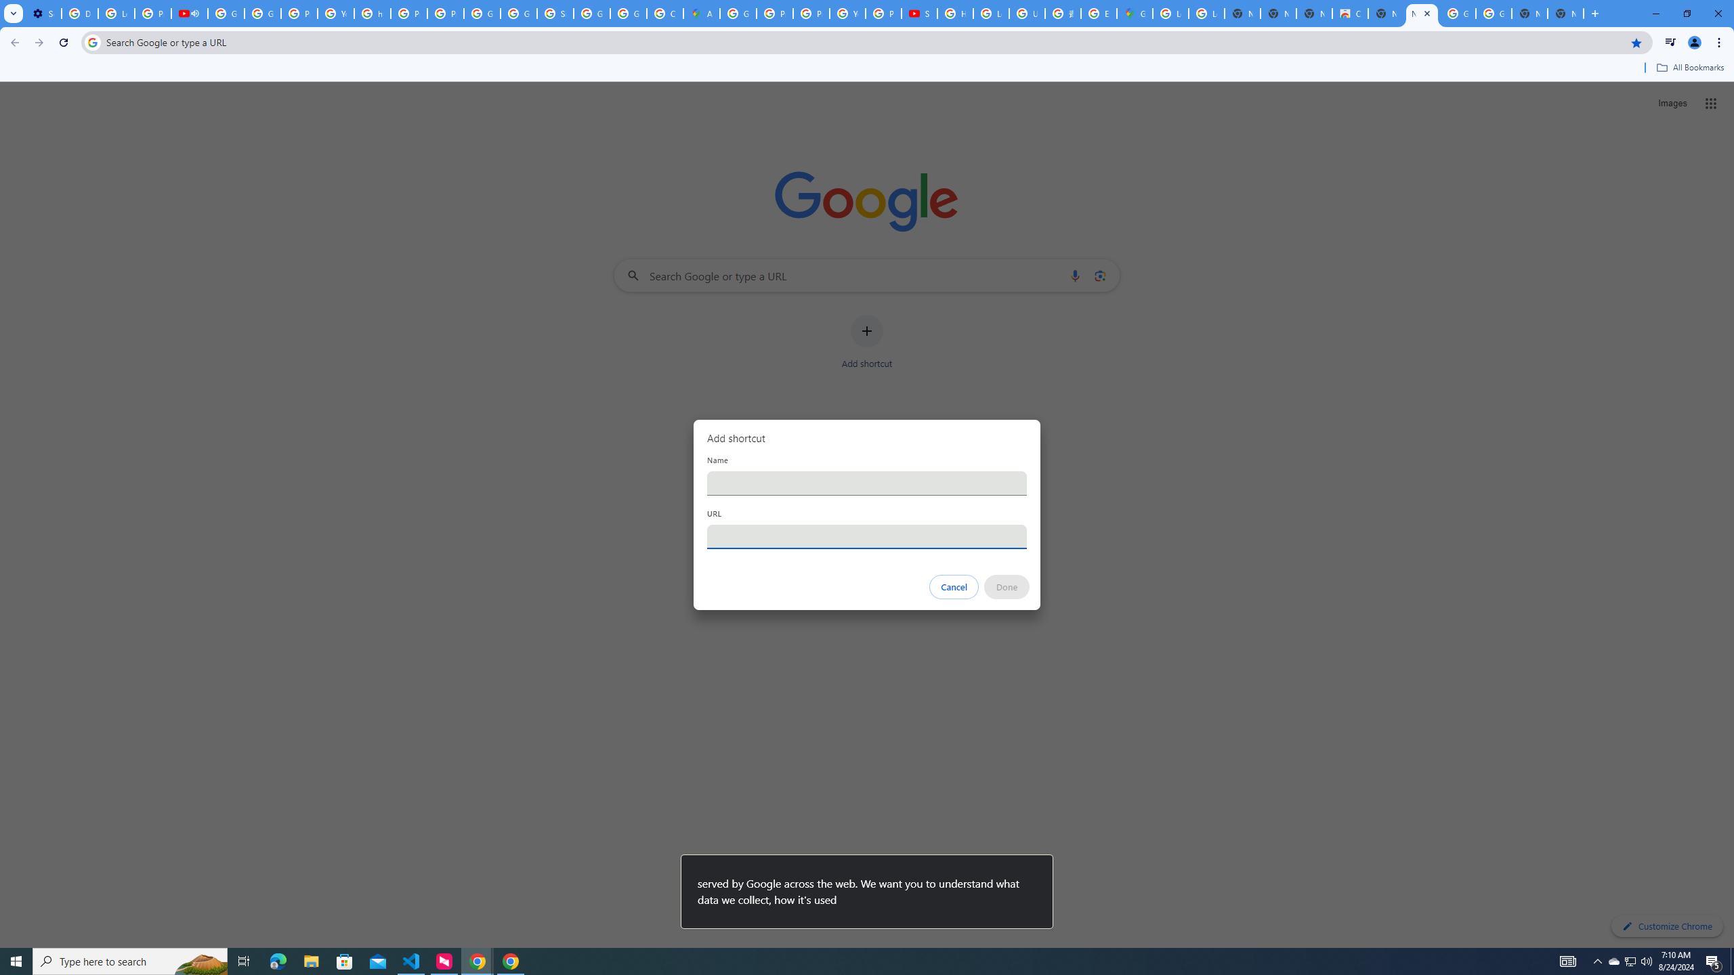 This screenshot has width=1734, height=975. I want to click on URL, so click(867, 536).